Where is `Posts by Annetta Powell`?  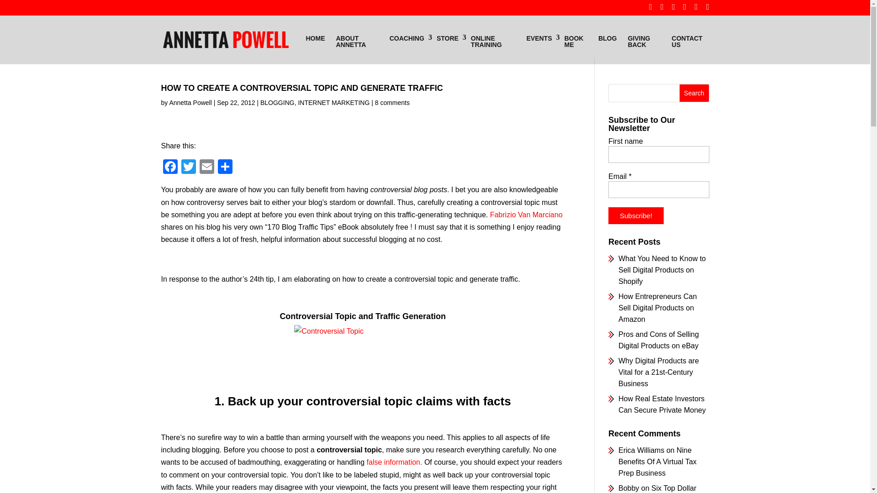
Posts by Annetta Powell is located at coordinates (190, 103).